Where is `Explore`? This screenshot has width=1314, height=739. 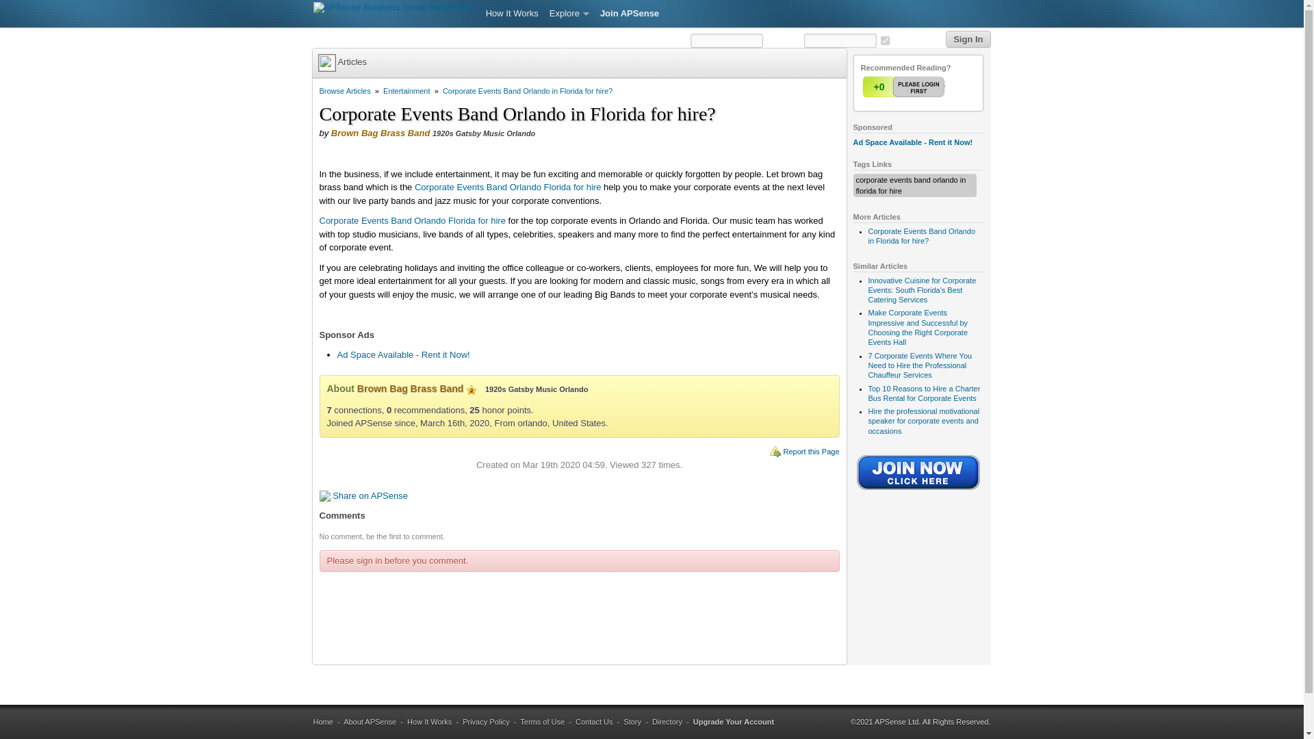
Explore is located at coordinates (569, 14).